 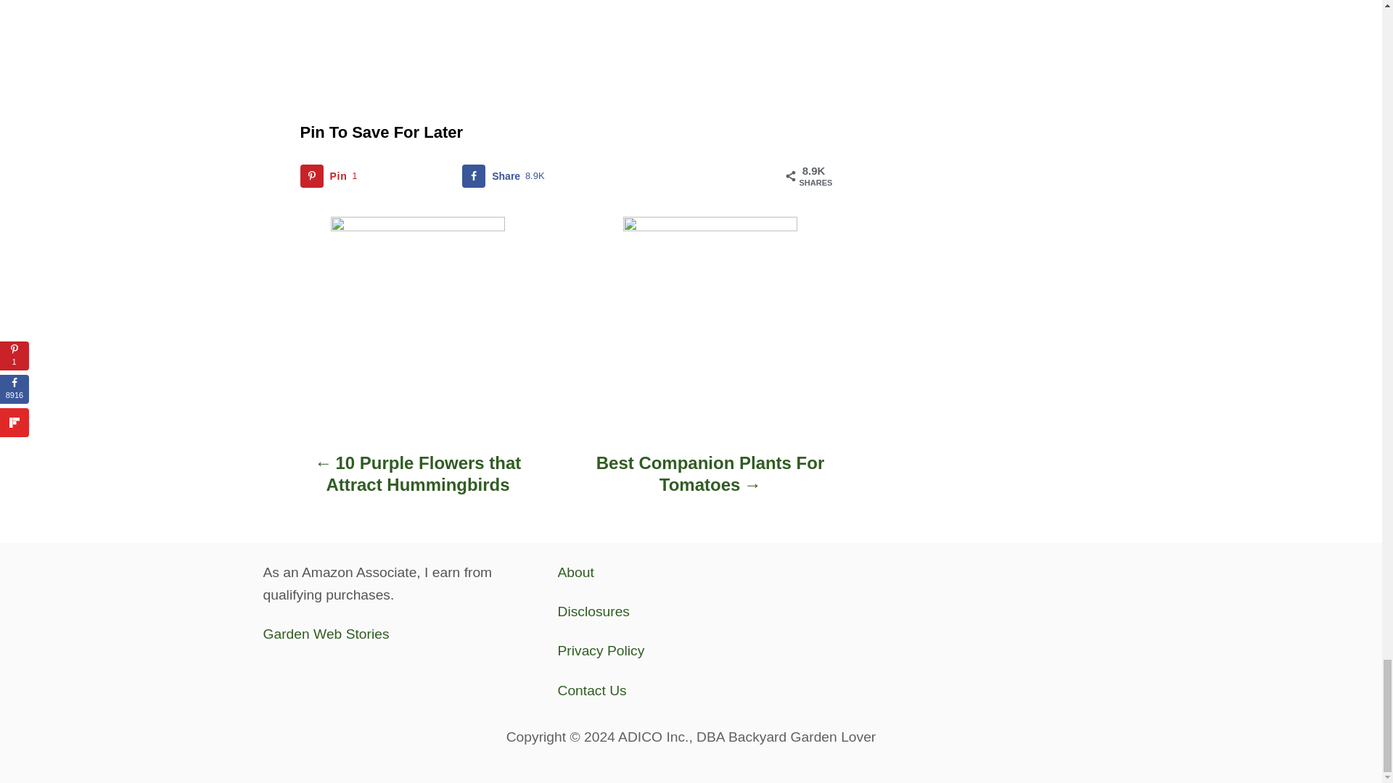 I want to click on Save to Pinterest, so click(x=377, y=175).